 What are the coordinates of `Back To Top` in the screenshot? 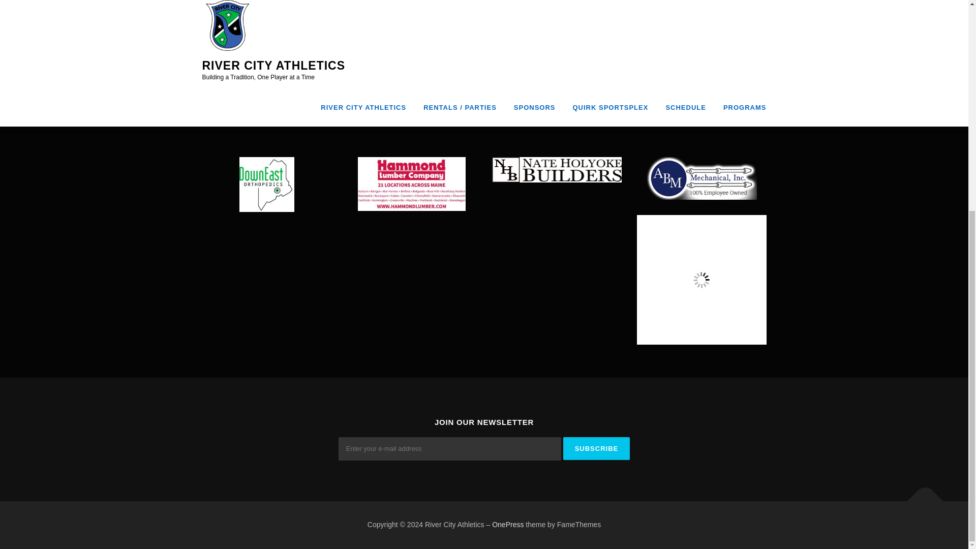 It's located at (920, 496).